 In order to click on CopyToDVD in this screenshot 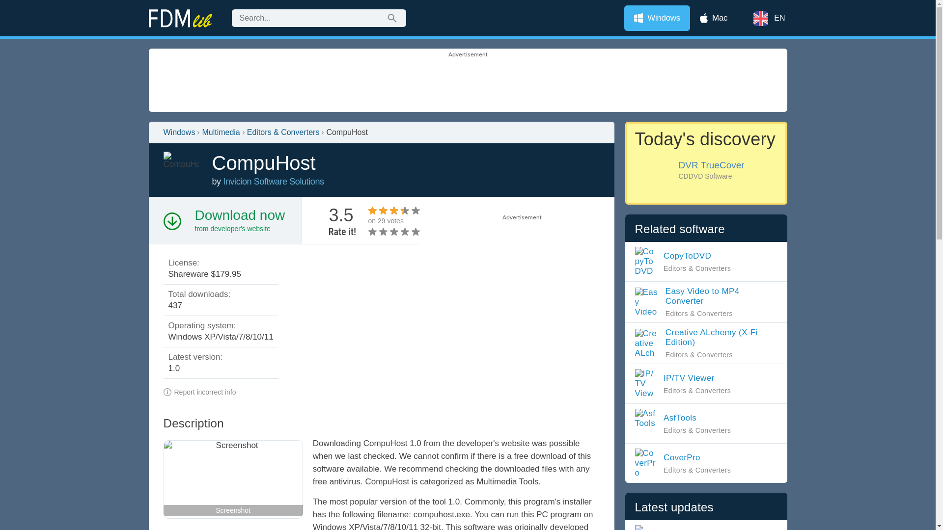, I will do `click(687, 261)`.